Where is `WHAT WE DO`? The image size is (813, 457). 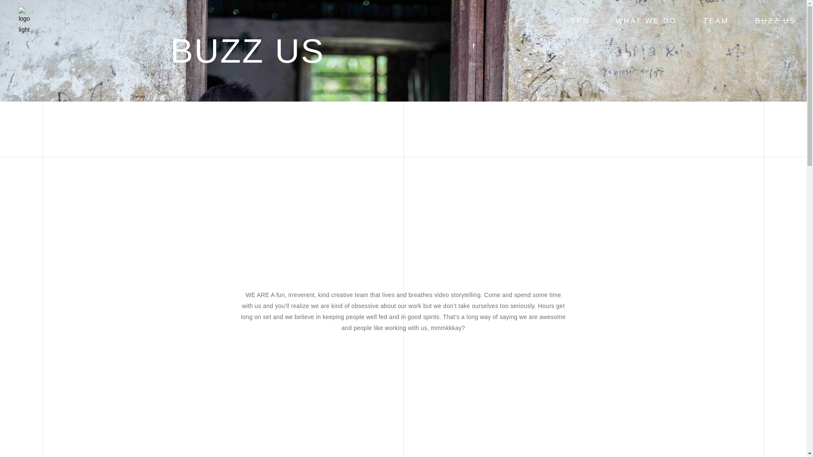
WHAT WE DO is located at coordinates (646, 21).